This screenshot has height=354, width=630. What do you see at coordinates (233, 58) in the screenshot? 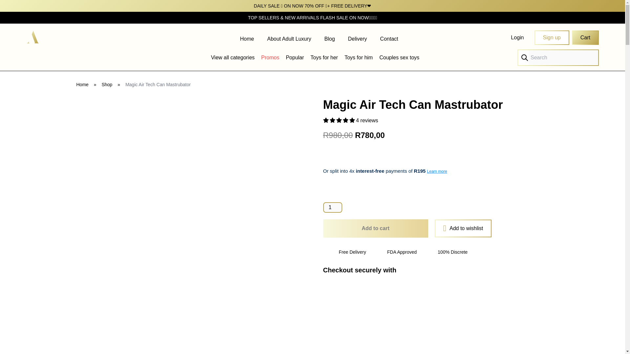
I see `View all categories` at bounding box center [233, 58].